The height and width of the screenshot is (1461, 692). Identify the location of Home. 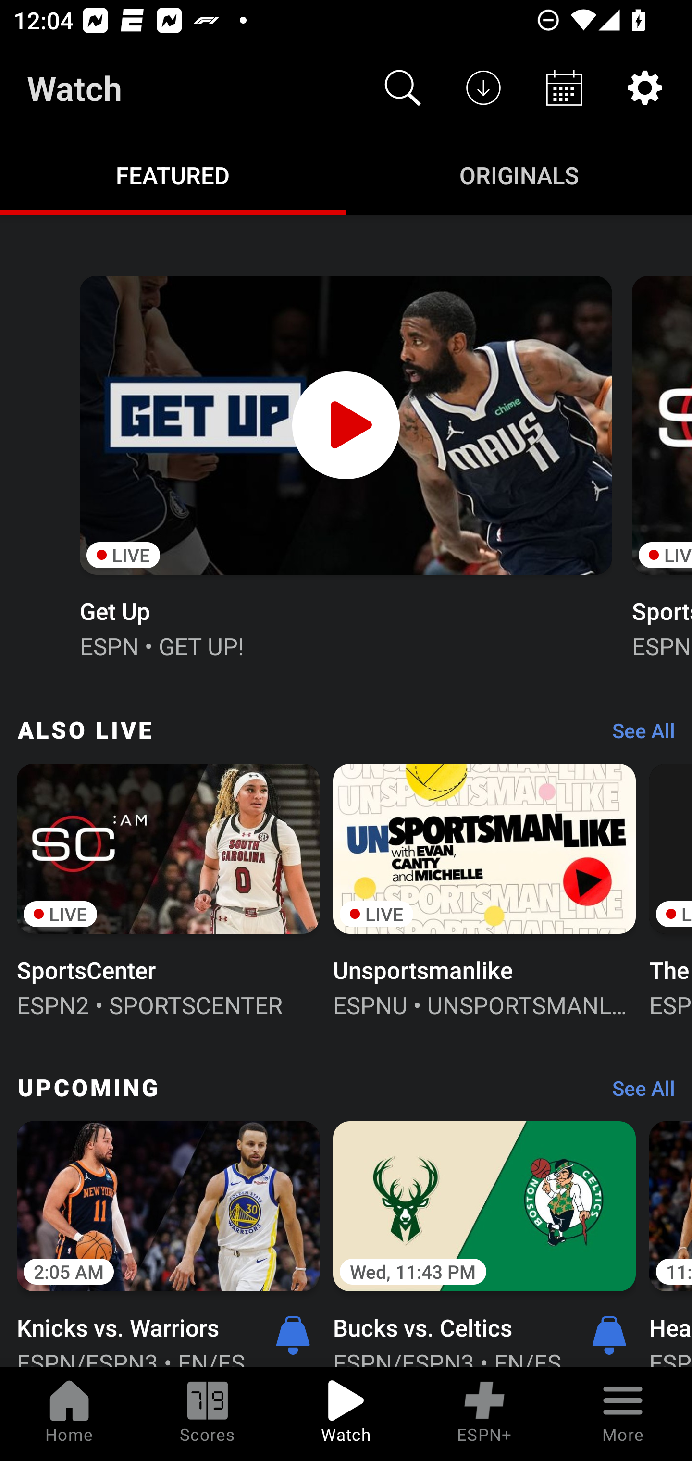
(69, 1414).